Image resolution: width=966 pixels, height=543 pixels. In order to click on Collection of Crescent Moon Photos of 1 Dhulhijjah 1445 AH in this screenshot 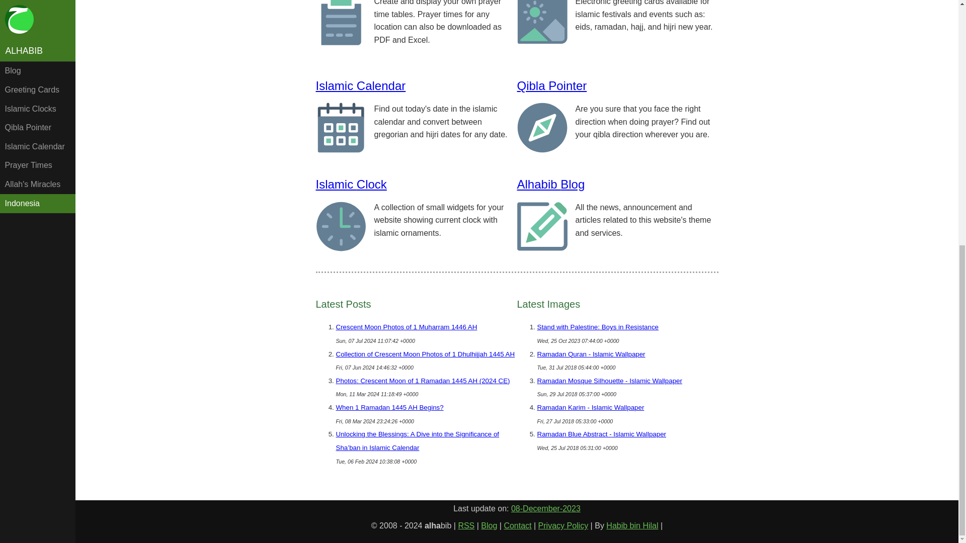, I will do `click(426, 354)`.